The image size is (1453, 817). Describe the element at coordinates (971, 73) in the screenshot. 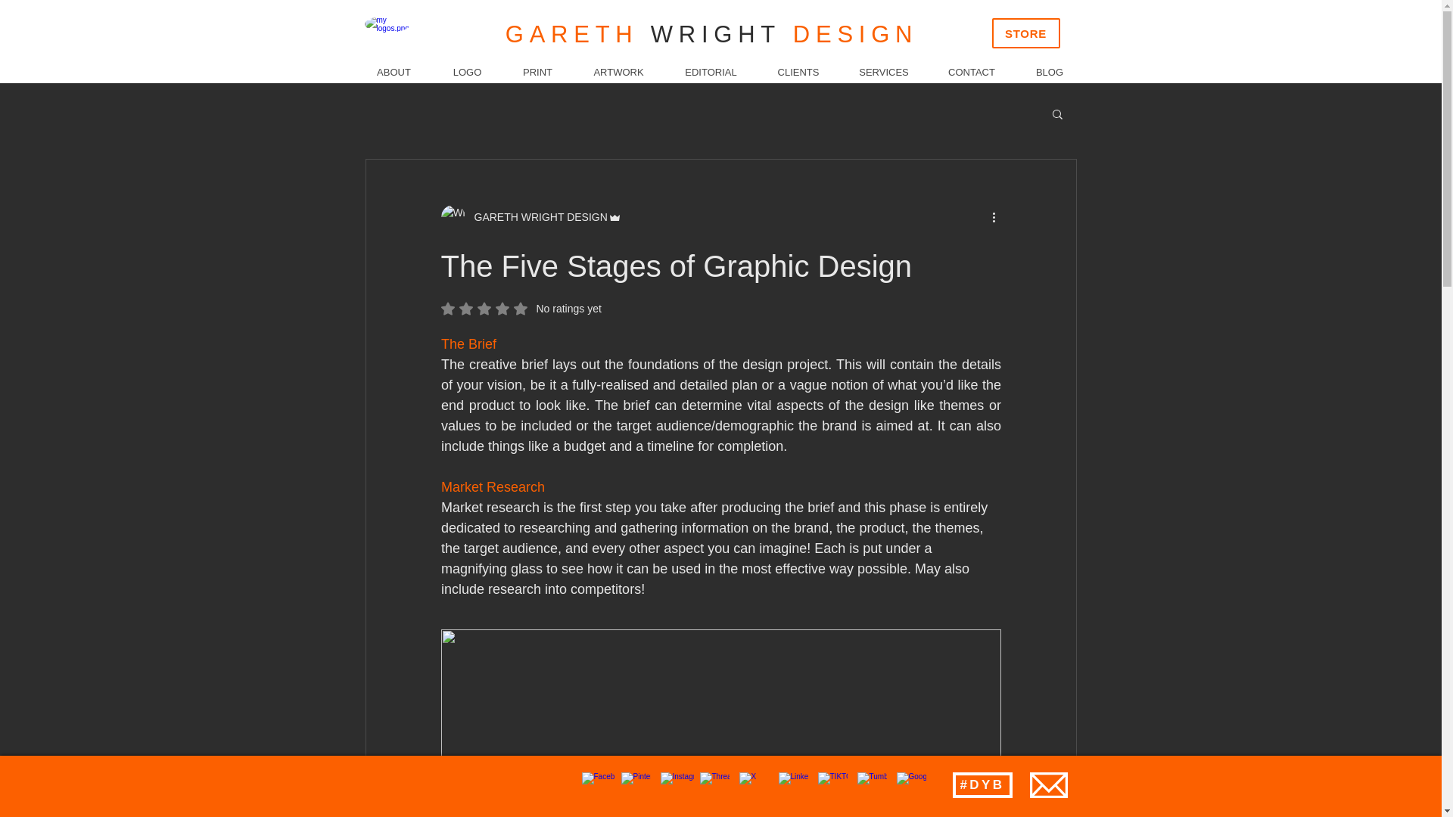

I see `CONTACT` at that location.